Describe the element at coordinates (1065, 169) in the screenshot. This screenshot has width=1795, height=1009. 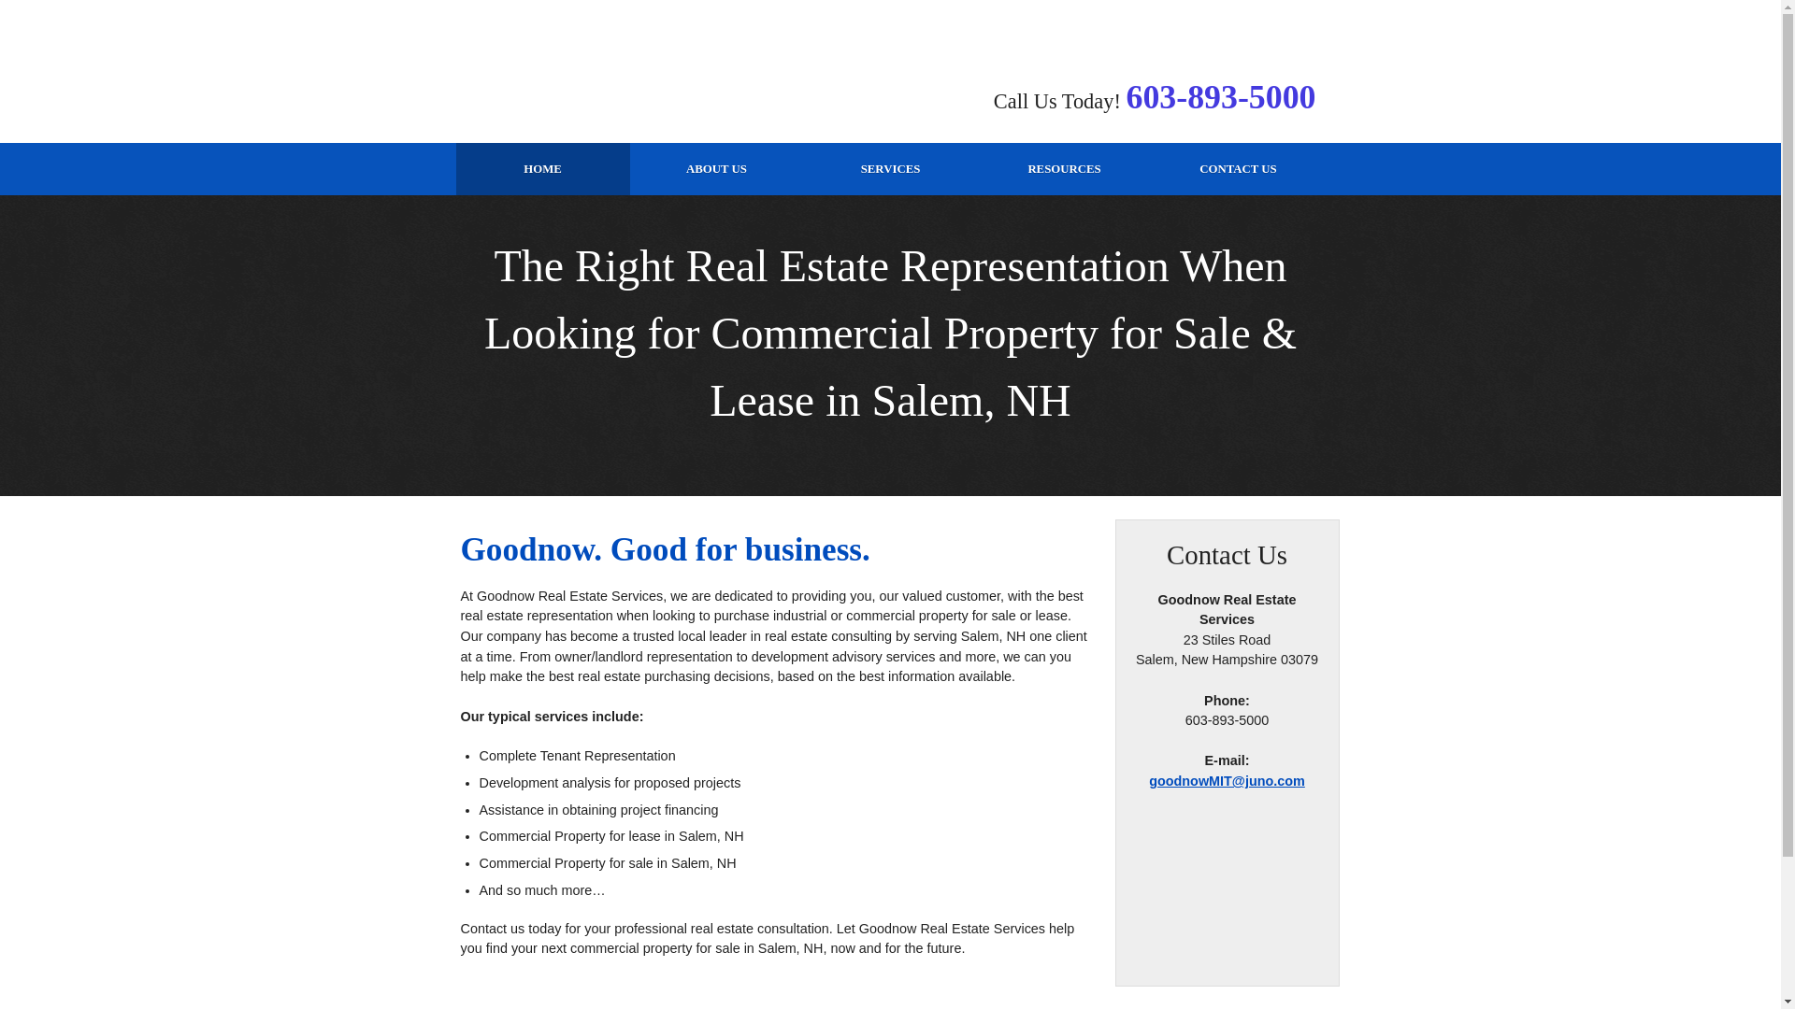
I see `RESOURCES` at that location.